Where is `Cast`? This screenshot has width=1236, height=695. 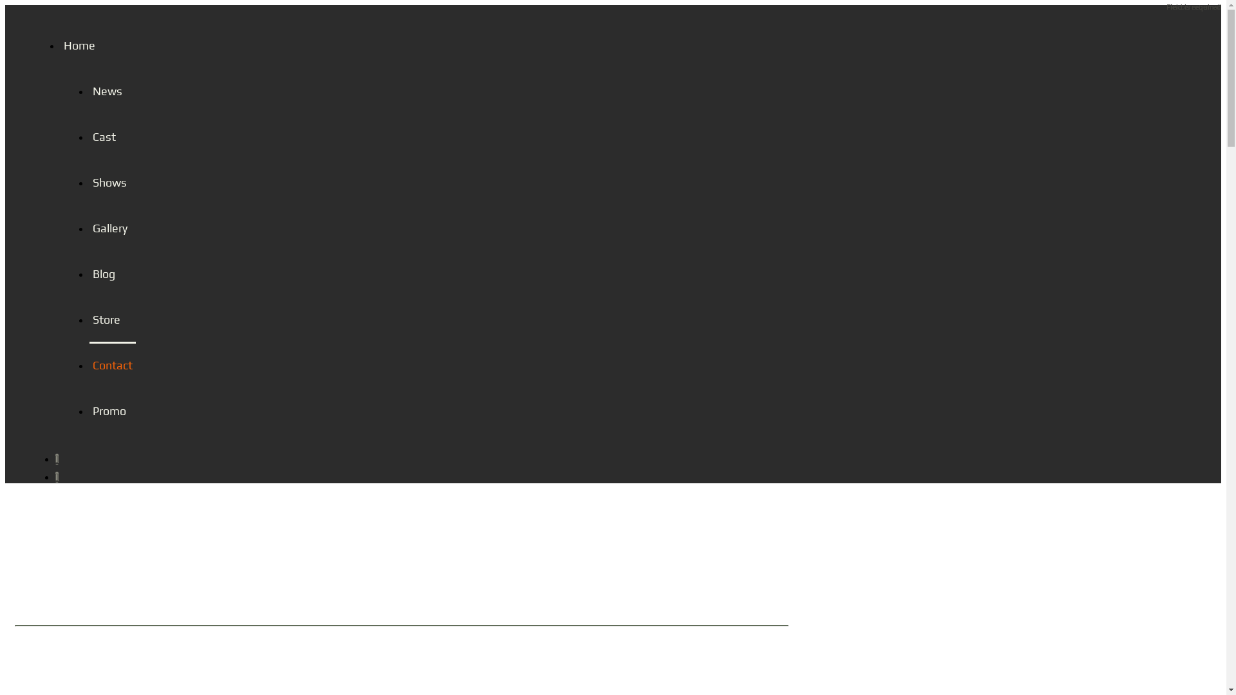
Cast is located at coordinates (113, 136).